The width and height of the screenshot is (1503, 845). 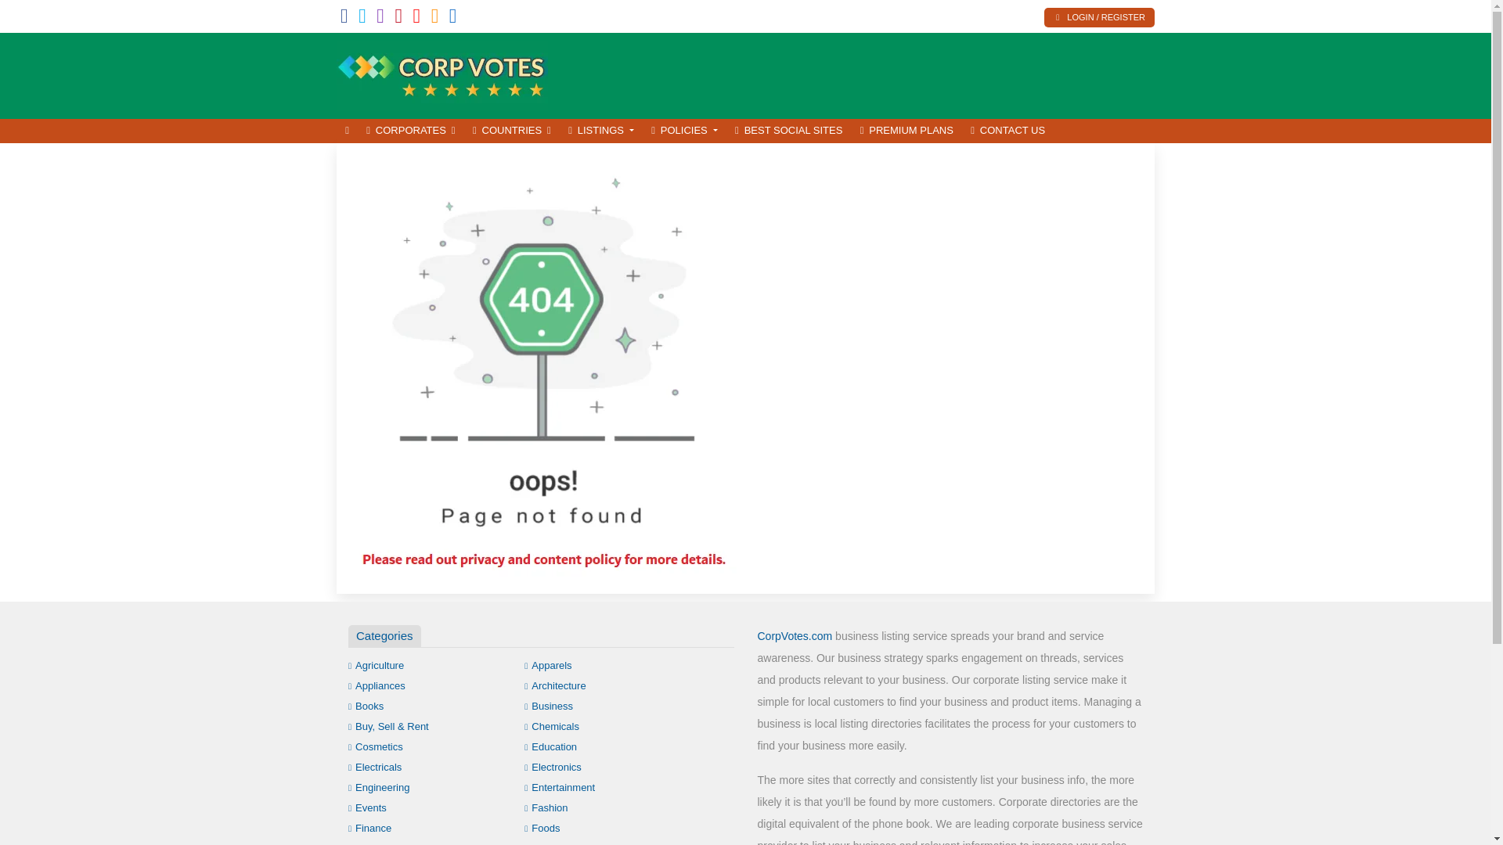 I want to click on COUNTRIES, so click(x=512, y=131).